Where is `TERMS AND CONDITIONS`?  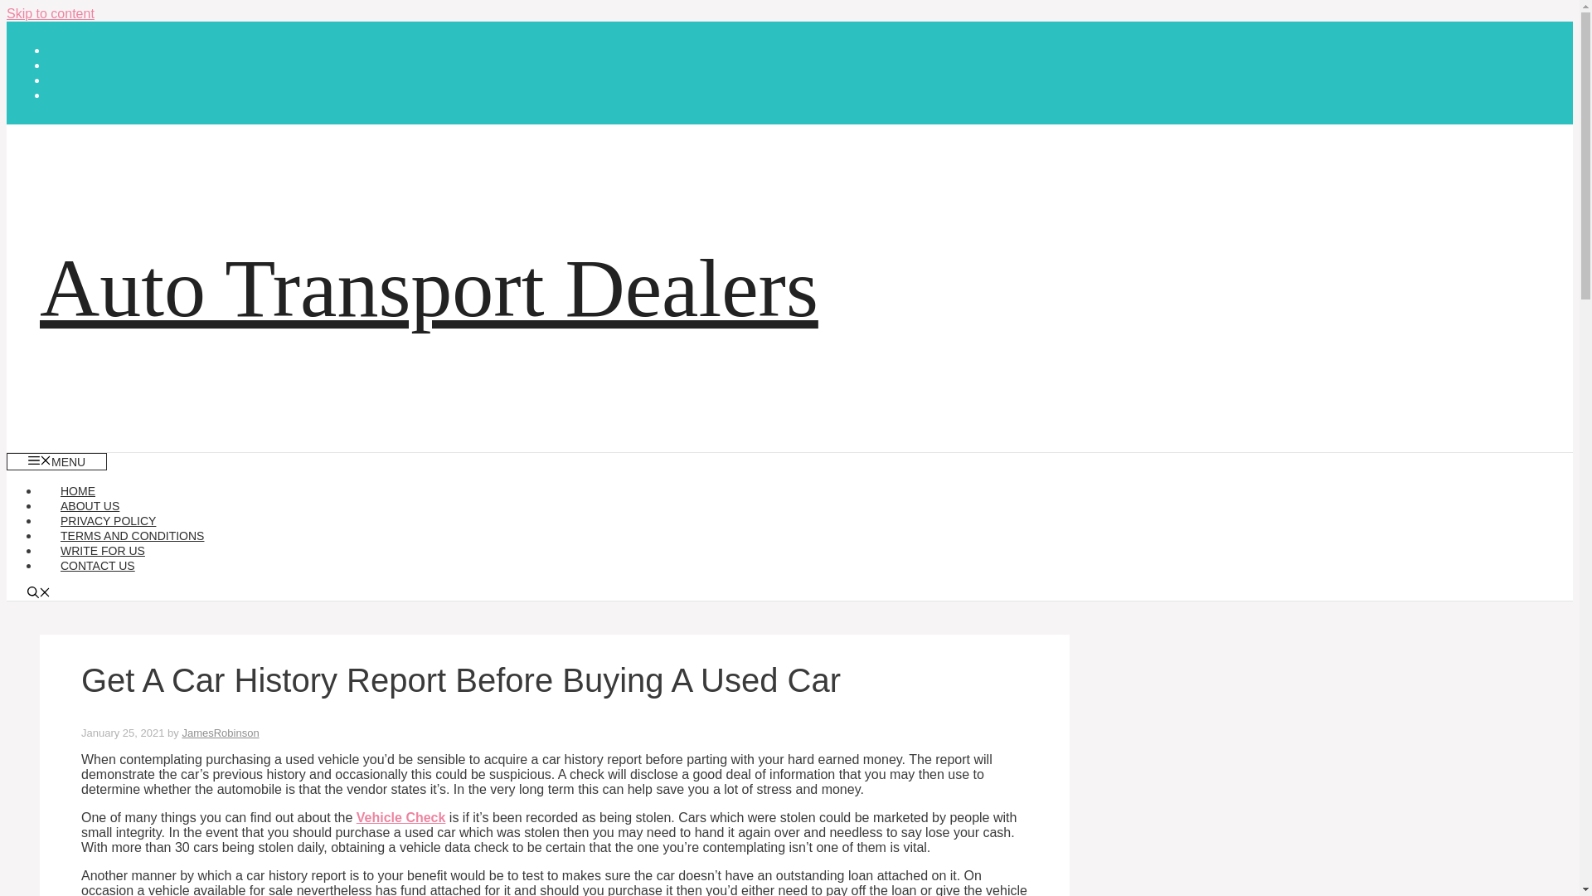 TERMS AND CONDITIONS is located at coordinates (132, 536).